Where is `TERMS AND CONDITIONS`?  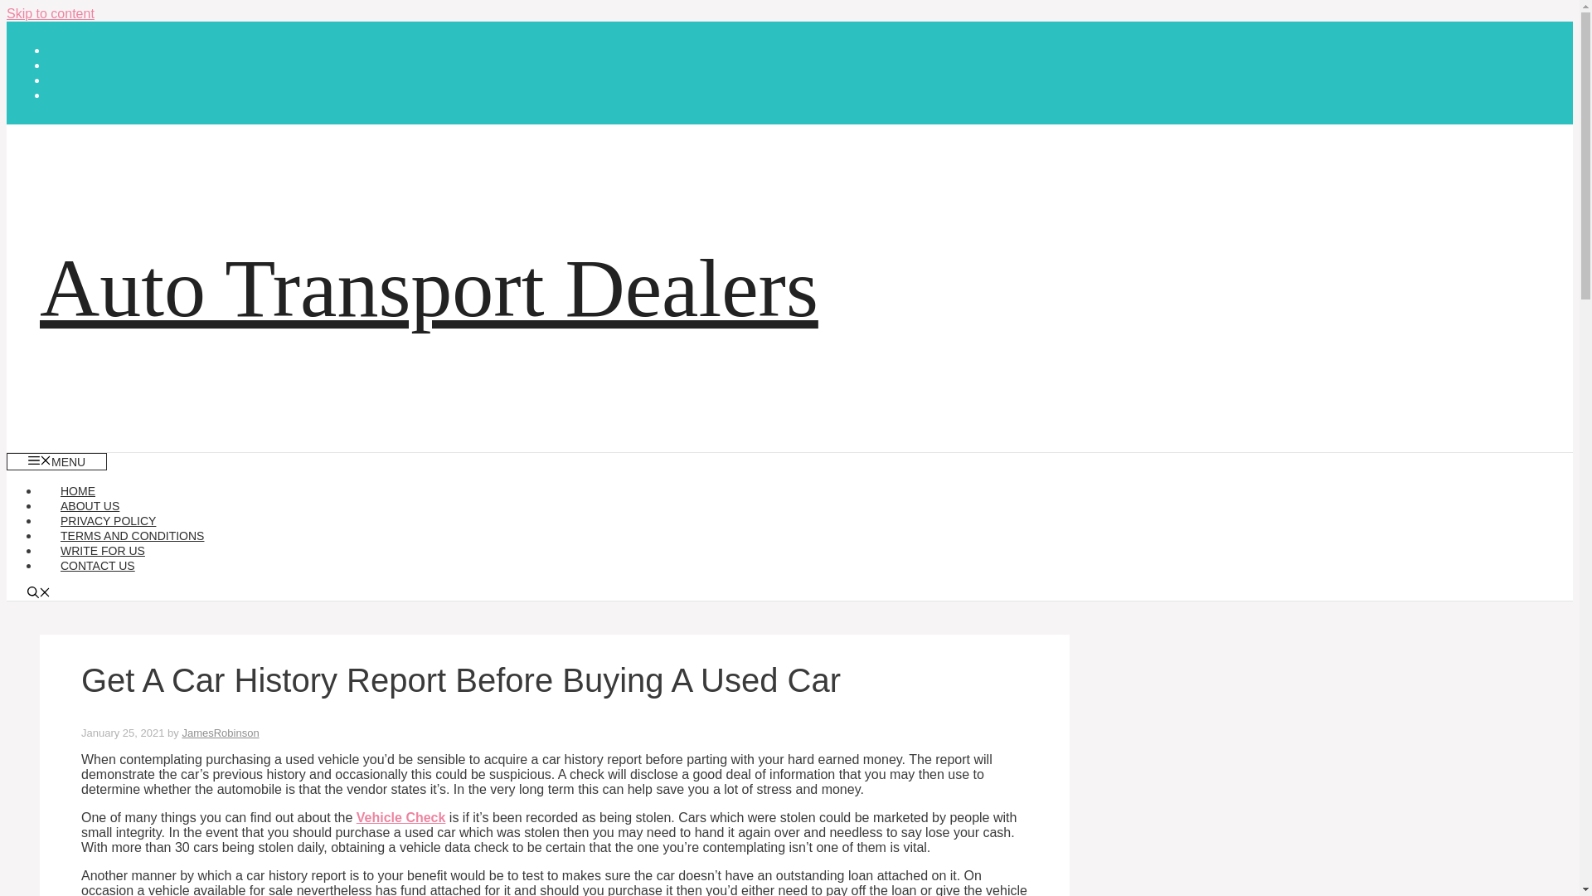 TERMS AND CONDITIONS is located at coordinates (132, 536).